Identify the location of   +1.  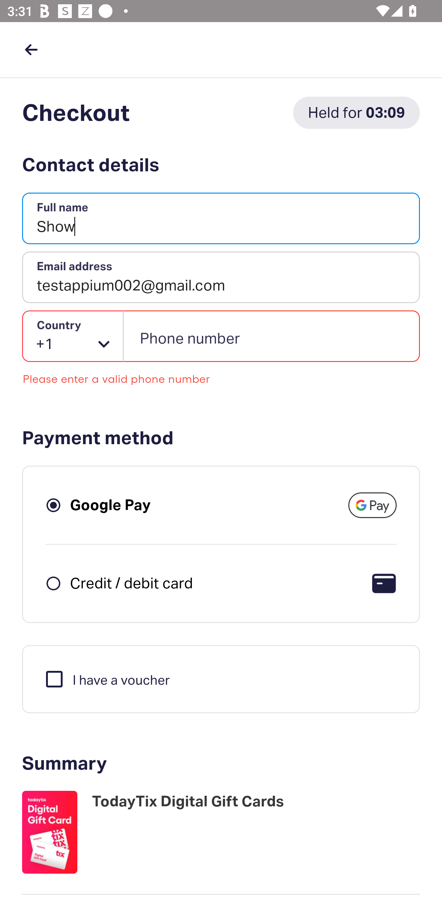
(73, 336).